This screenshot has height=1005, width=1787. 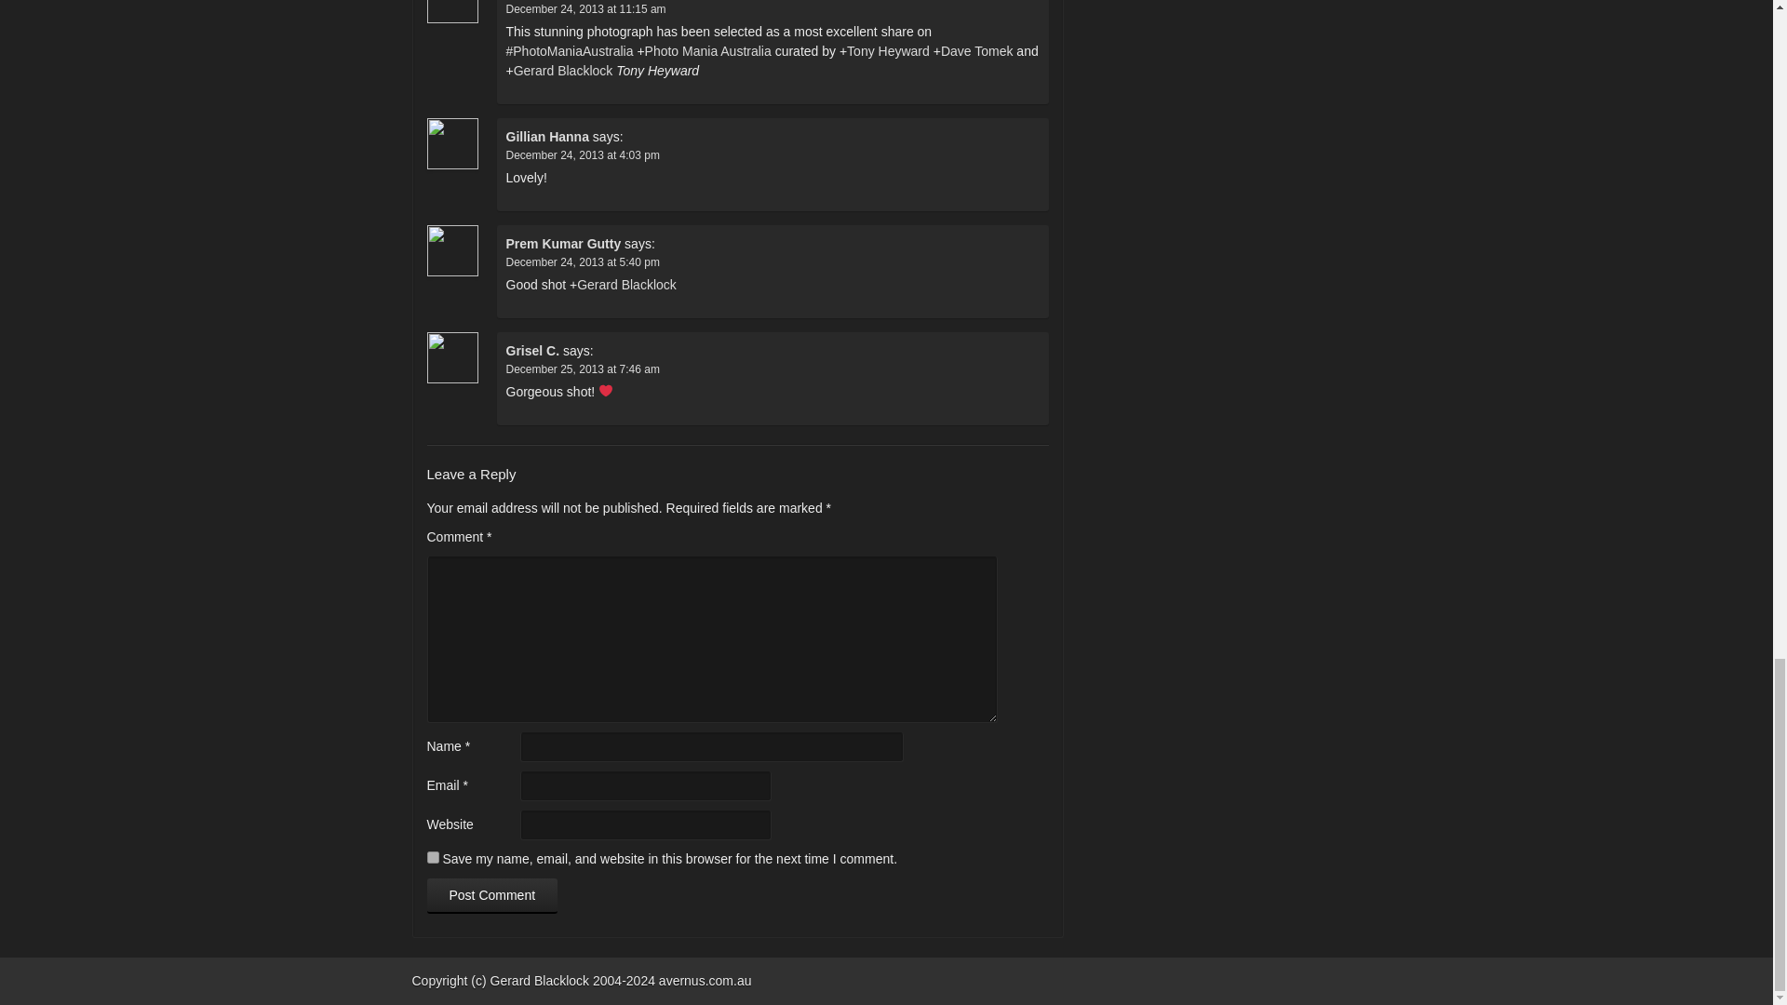 What do you see at coordinates (563, 71) in the screenshot?
I see `Gerard Blacklock` at bounding box center [563, 71].